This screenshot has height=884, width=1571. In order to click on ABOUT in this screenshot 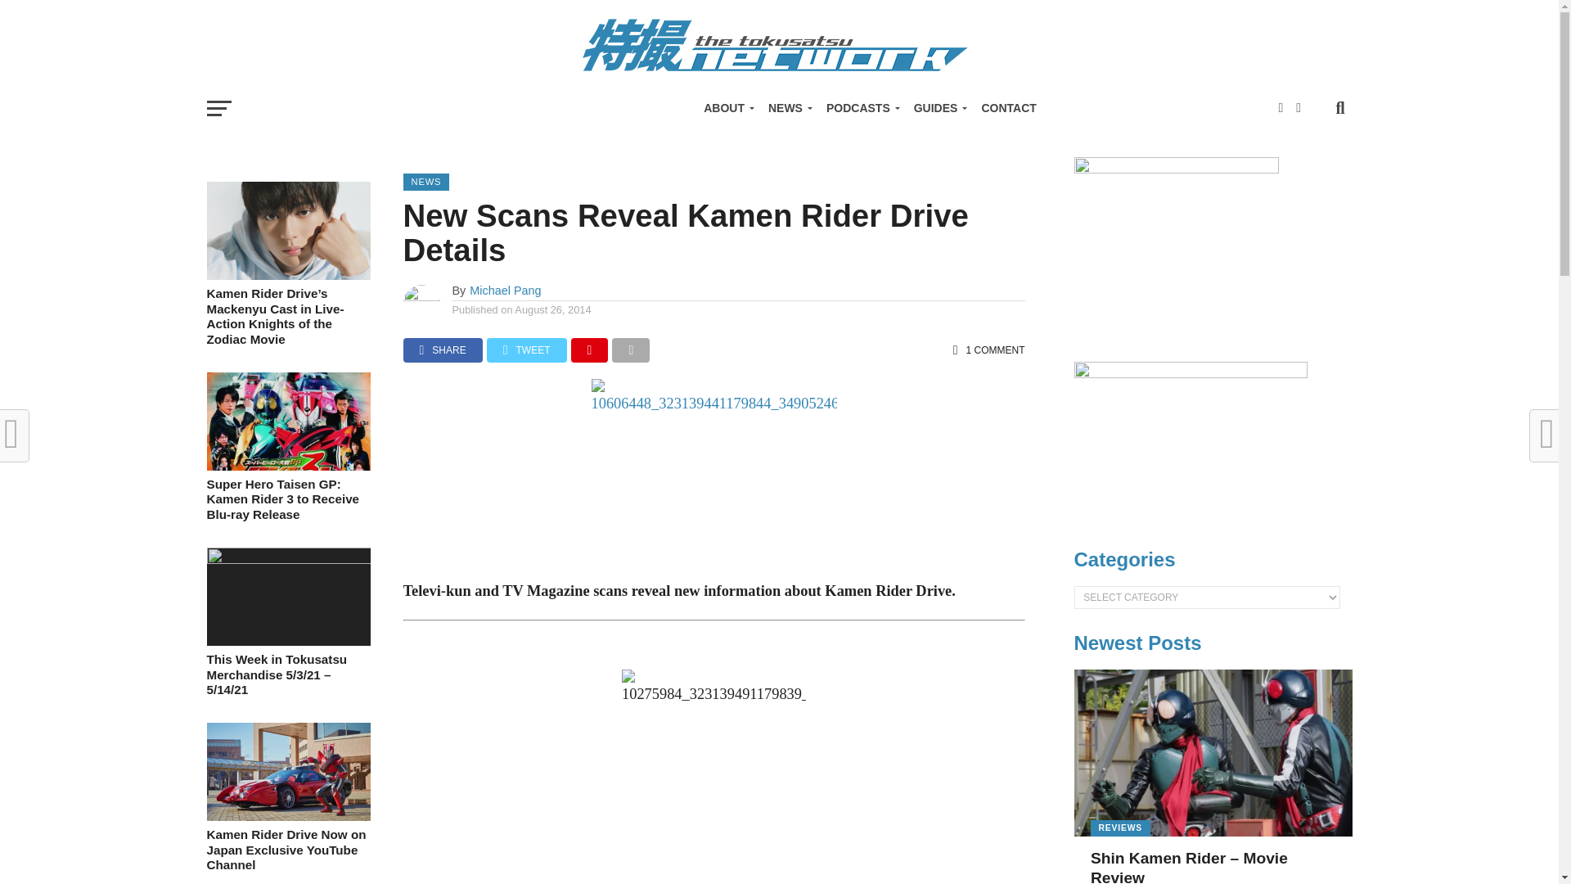, I will do `click(727, 108)`.